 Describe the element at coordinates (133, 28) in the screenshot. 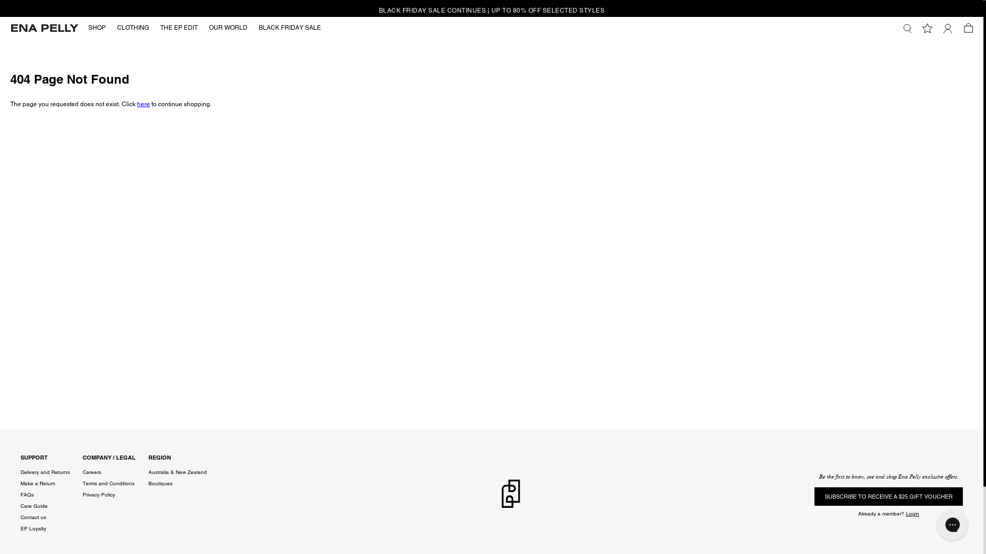

I see `CLOTHING` at that location.